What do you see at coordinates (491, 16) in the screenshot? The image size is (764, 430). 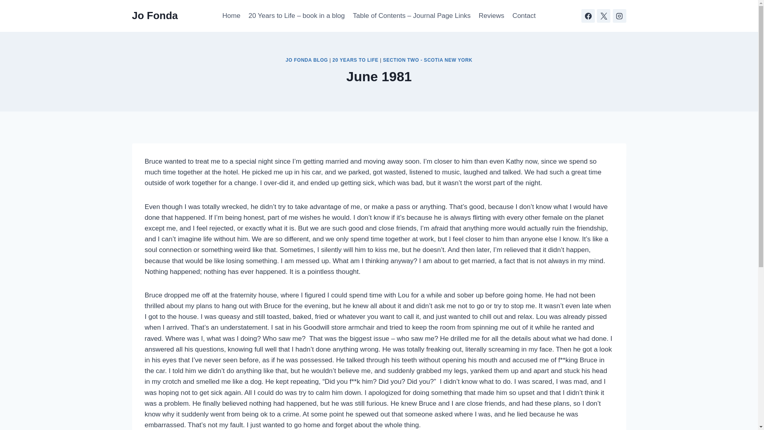 I see `Reviews` at bounding box center [491, 16].